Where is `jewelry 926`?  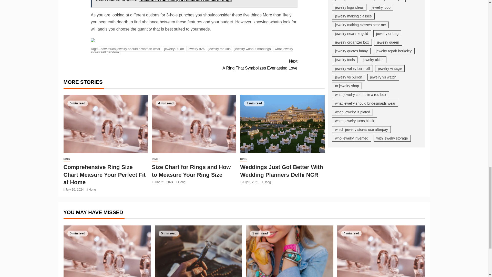
jewelry 926 is located at coordinates (245, 64).